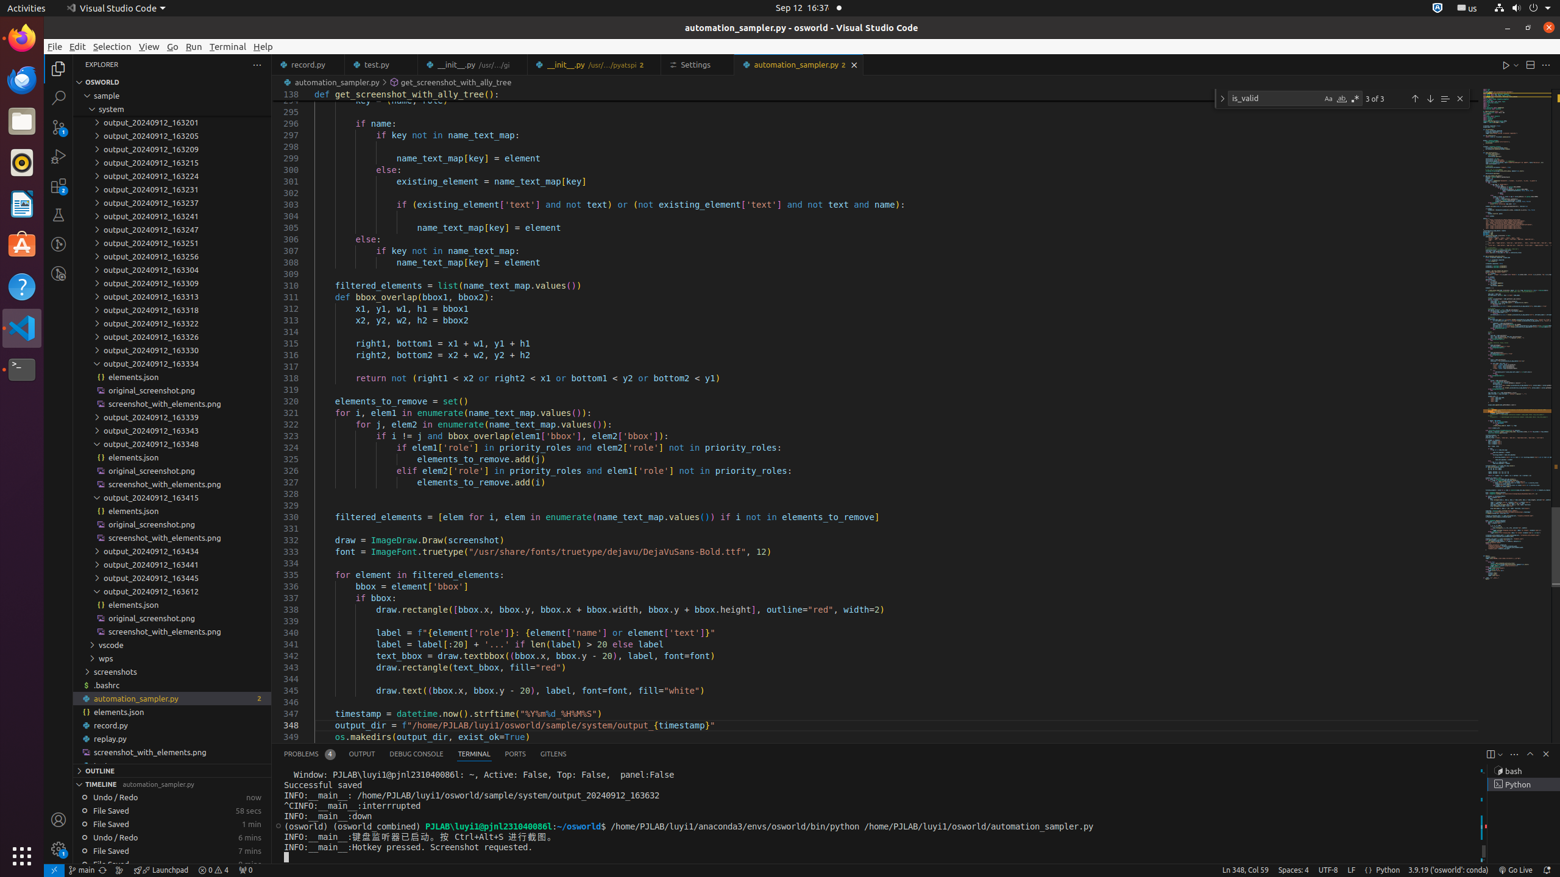 This screenshot has height=877, width=1560. Describe the element at coordinates (172, 752) in the screenshot. I see `screenshot_with_elements.png` at that location.